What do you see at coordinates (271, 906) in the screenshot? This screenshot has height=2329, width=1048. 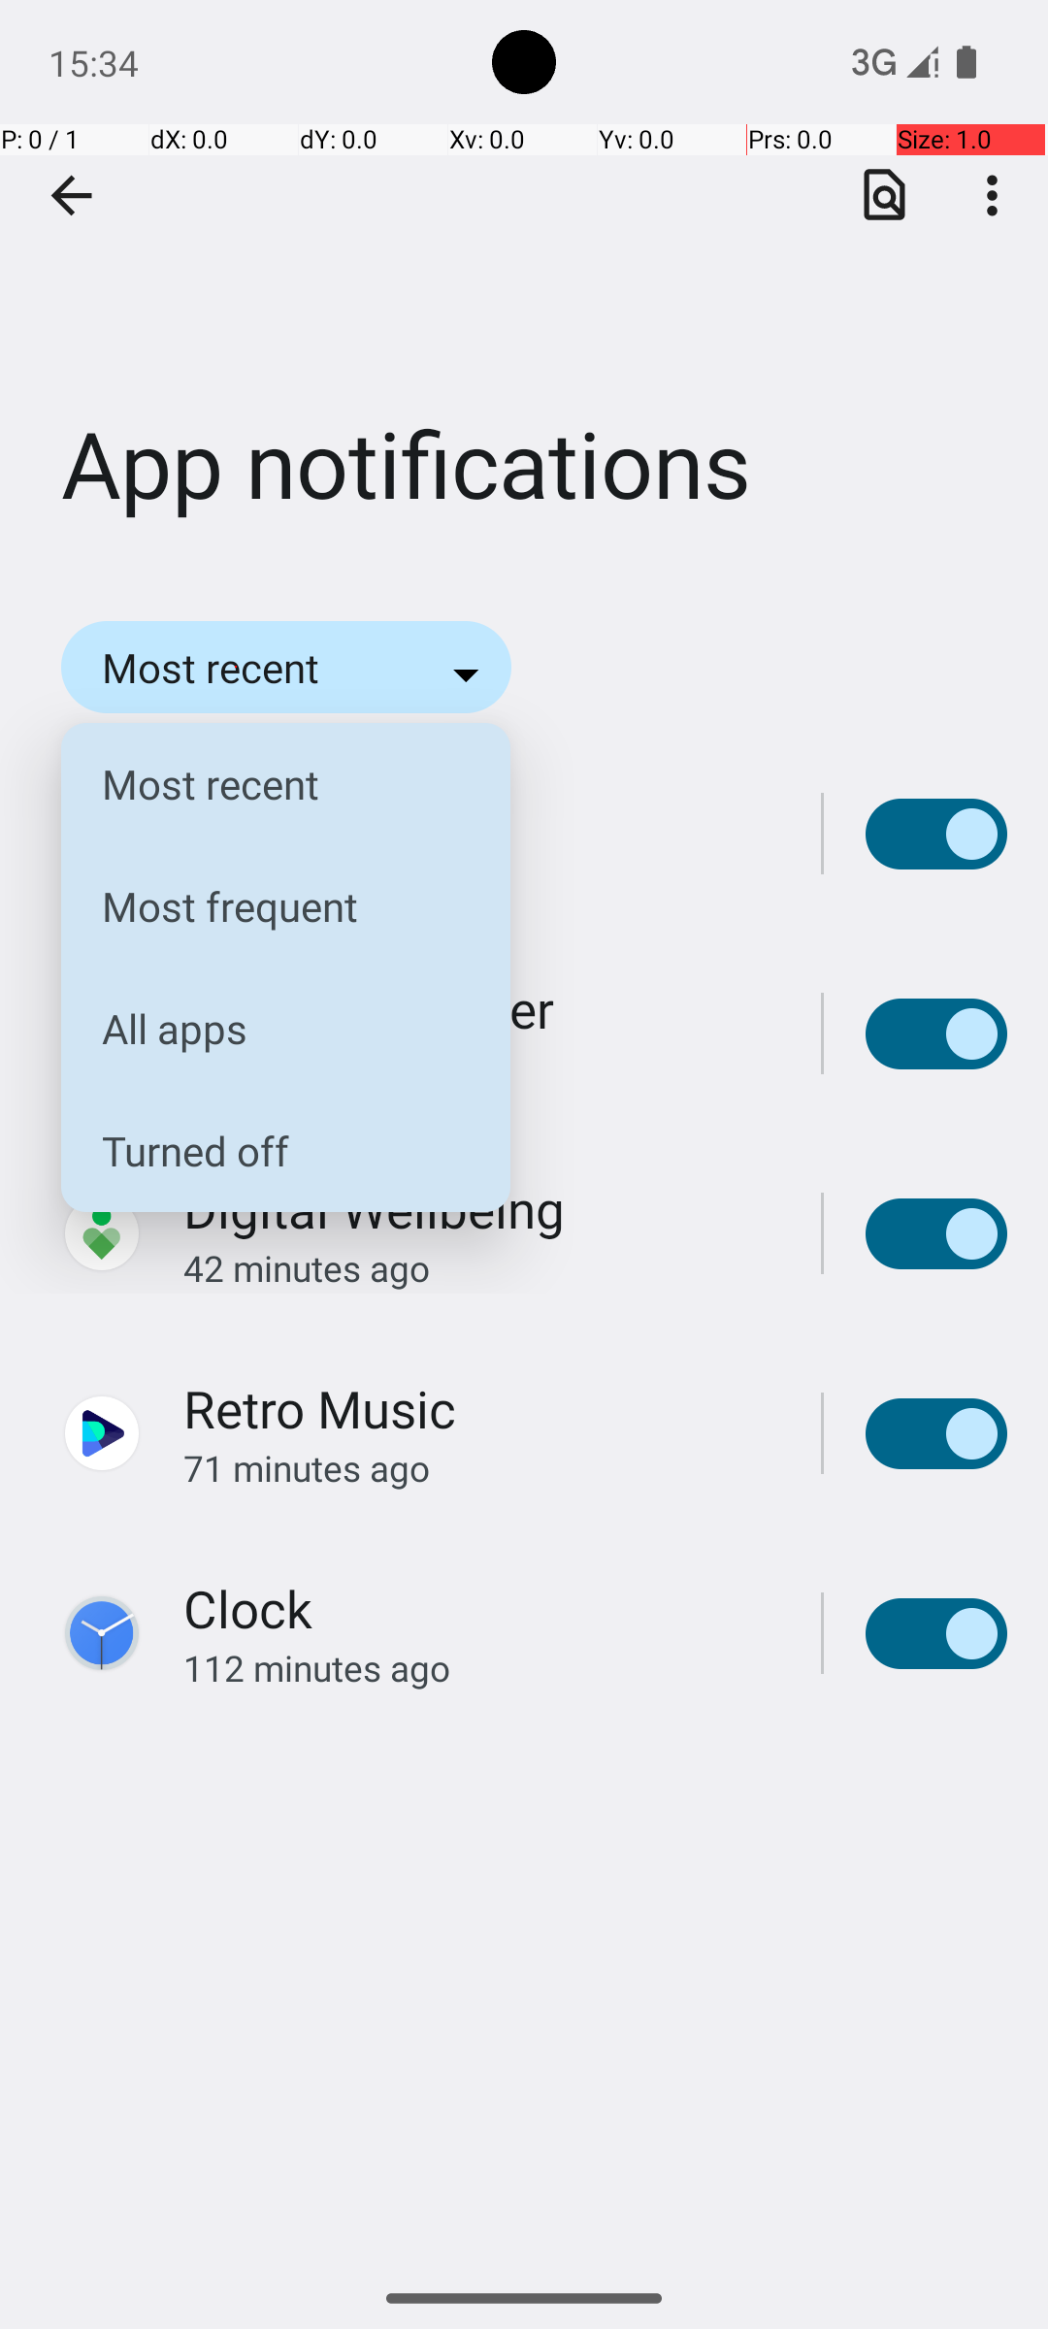 I see `Most frequent` at bounding box center [271, 906].